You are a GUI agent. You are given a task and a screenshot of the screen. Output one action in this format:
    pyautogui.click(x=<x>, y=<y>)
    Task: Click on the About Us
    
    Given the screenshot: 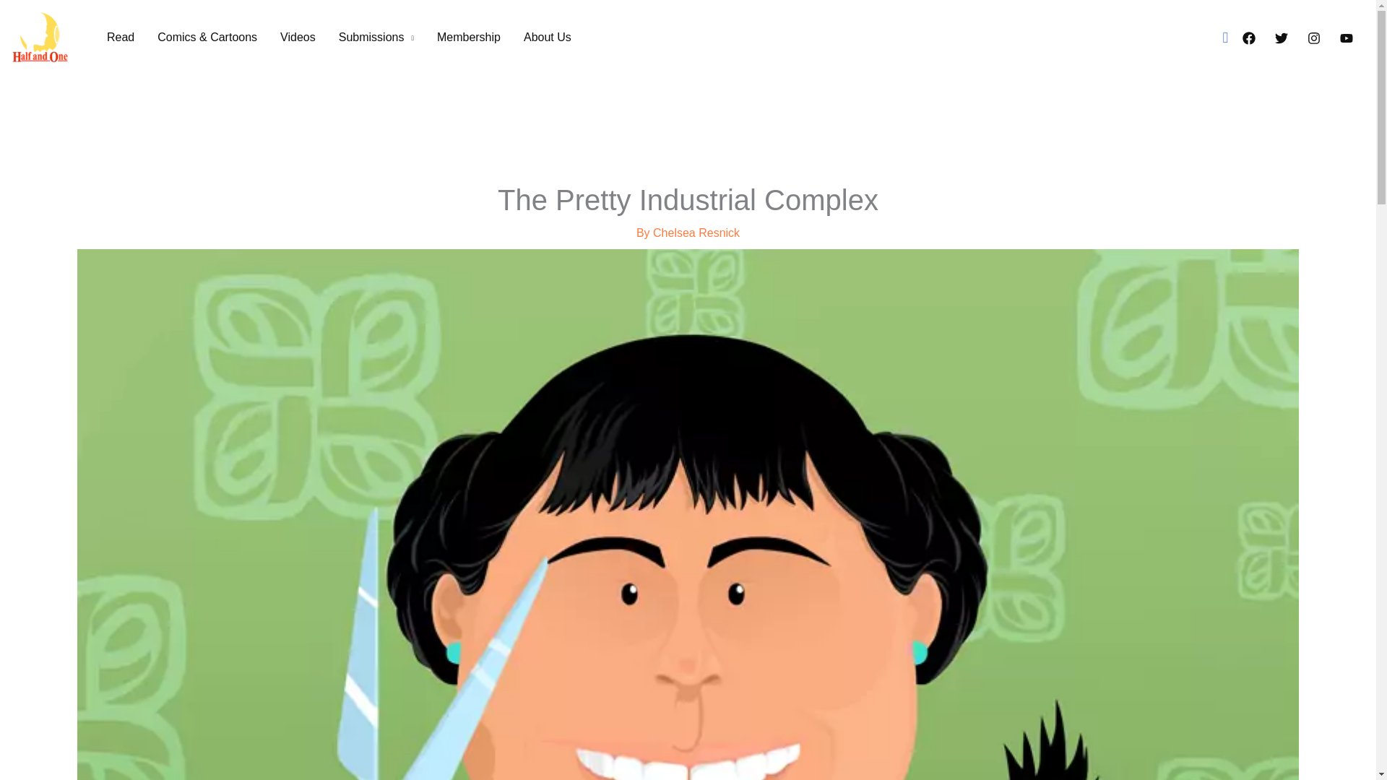 What is the action you would take?
    pyautogui.click(x=547, y=38)
    